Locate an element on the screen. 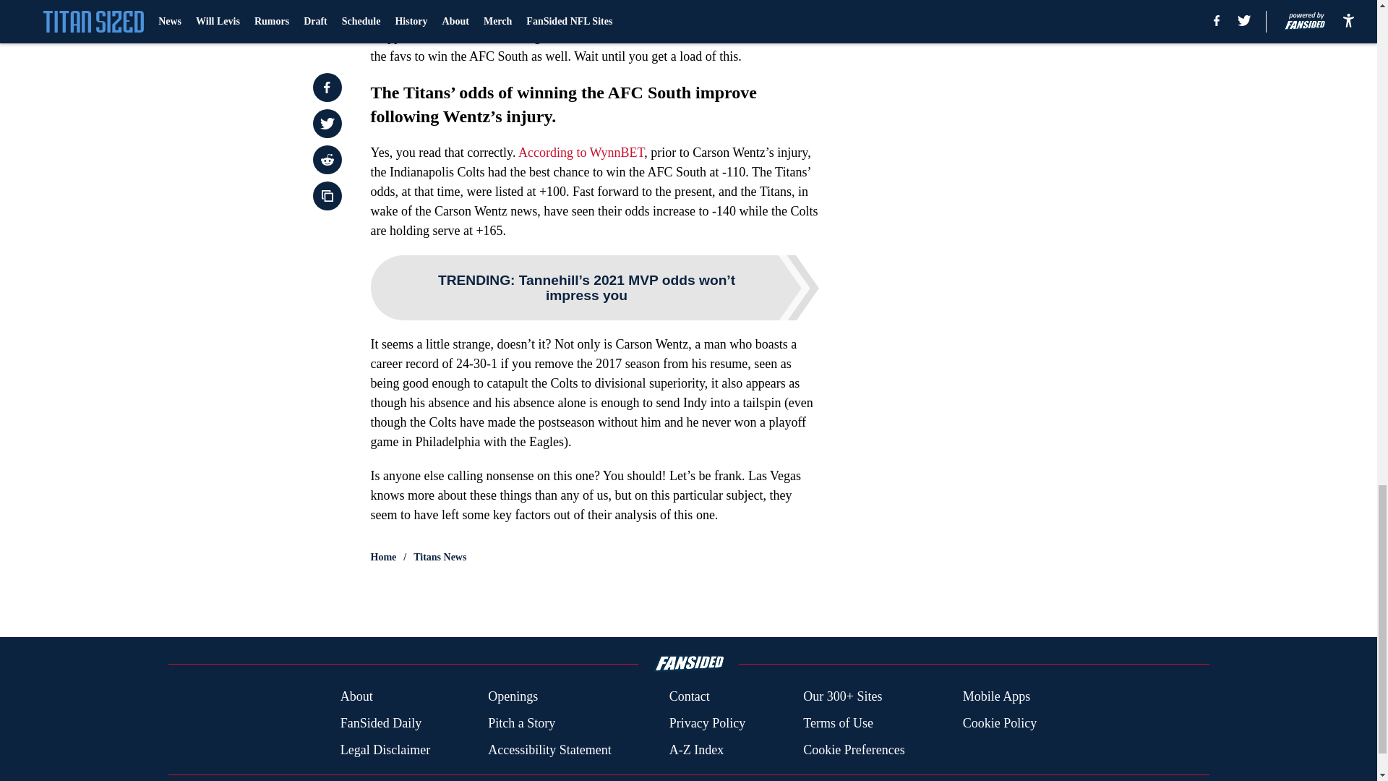  Openings is located at coordinates (513, 697).